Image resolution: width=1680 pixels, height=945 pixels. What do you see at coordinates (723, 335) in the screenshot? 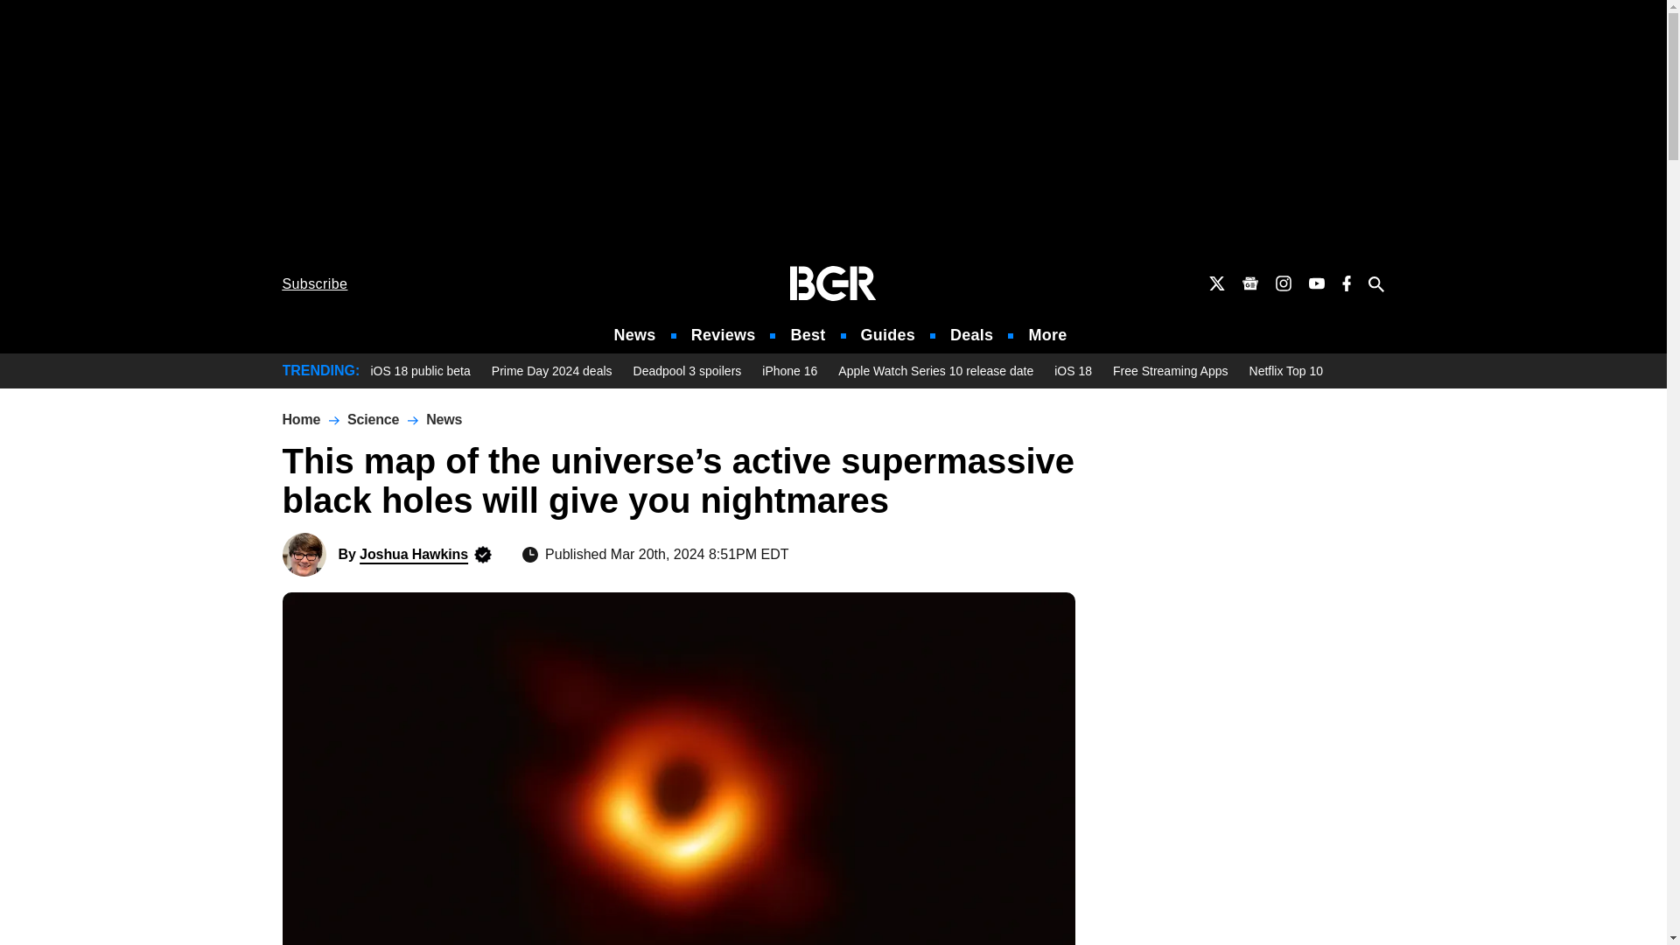
I see `Reviews` at bounding box center [723, 335].